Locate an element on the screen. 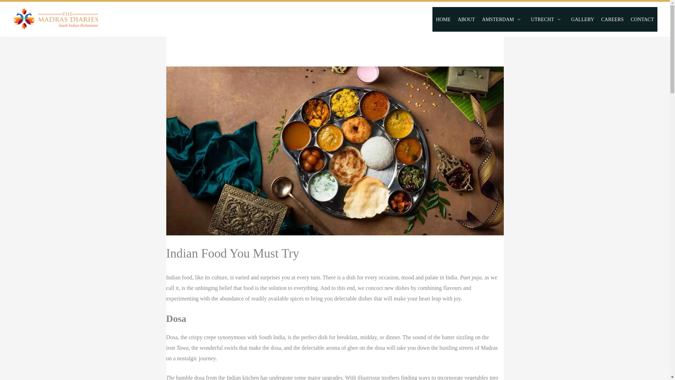  GALLERY is located at coordinates (582, 19).